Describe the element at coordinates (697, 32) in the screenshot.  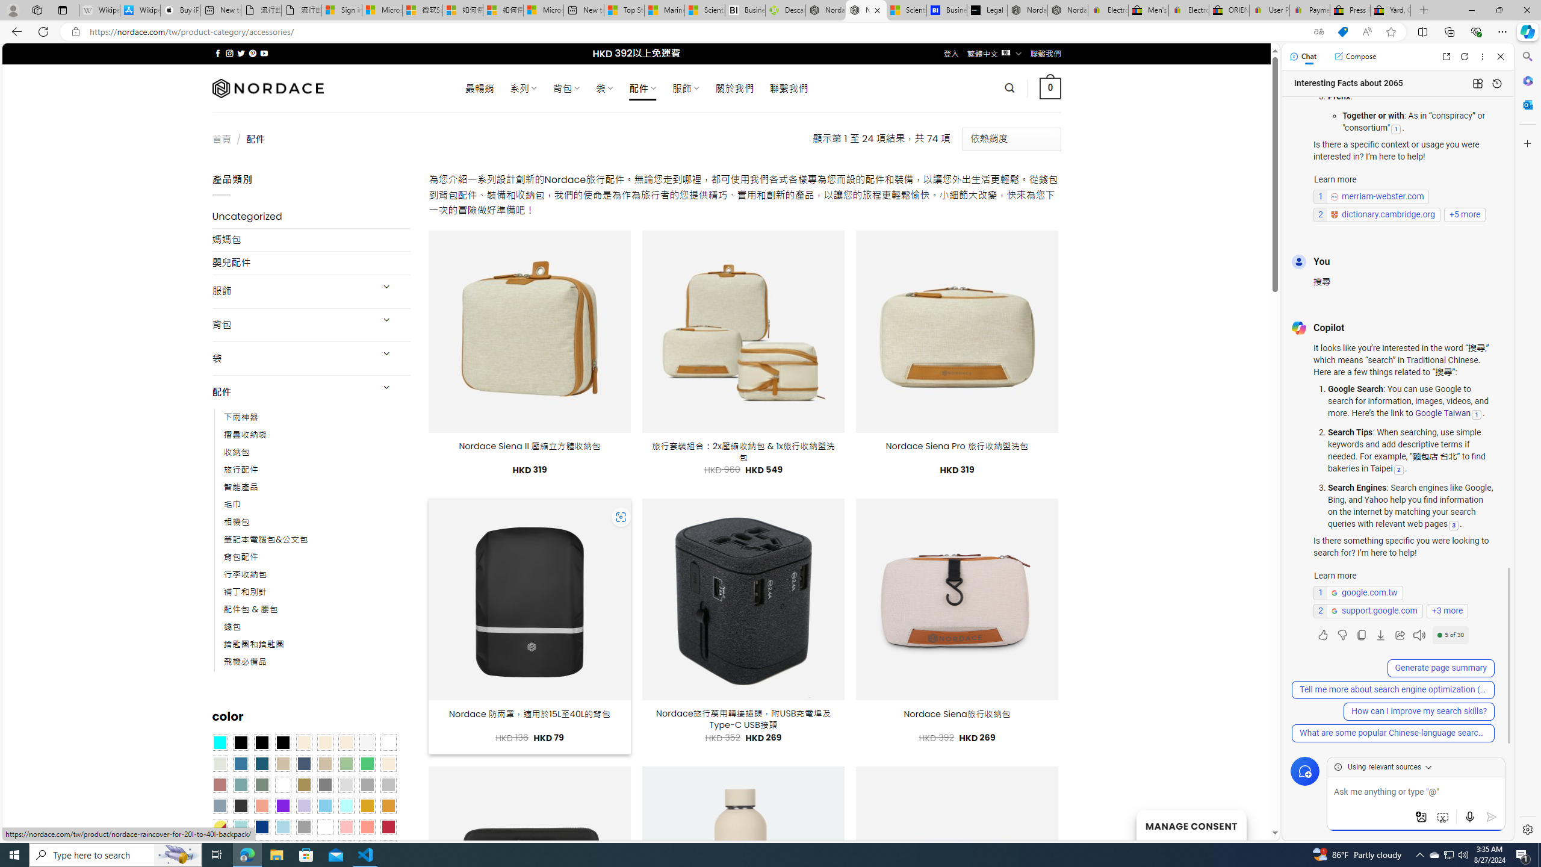
I see `Address and search bar` at that location.